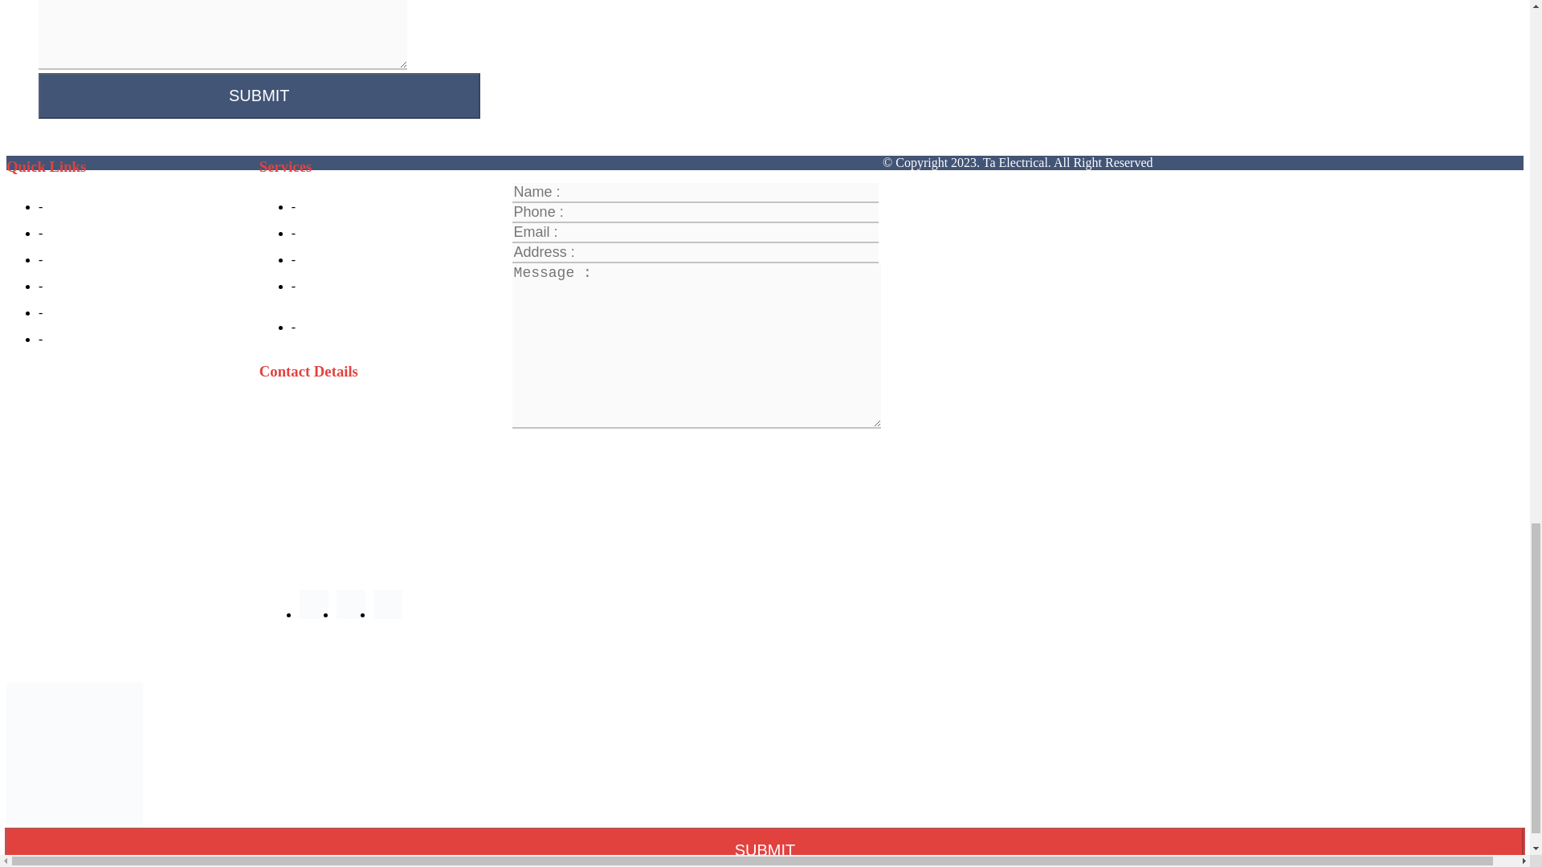 The height and width of the screenshot is (867, 1542). Describe the element at coordinates (63, 286) in the screenshot. I see `Blog` at that location.